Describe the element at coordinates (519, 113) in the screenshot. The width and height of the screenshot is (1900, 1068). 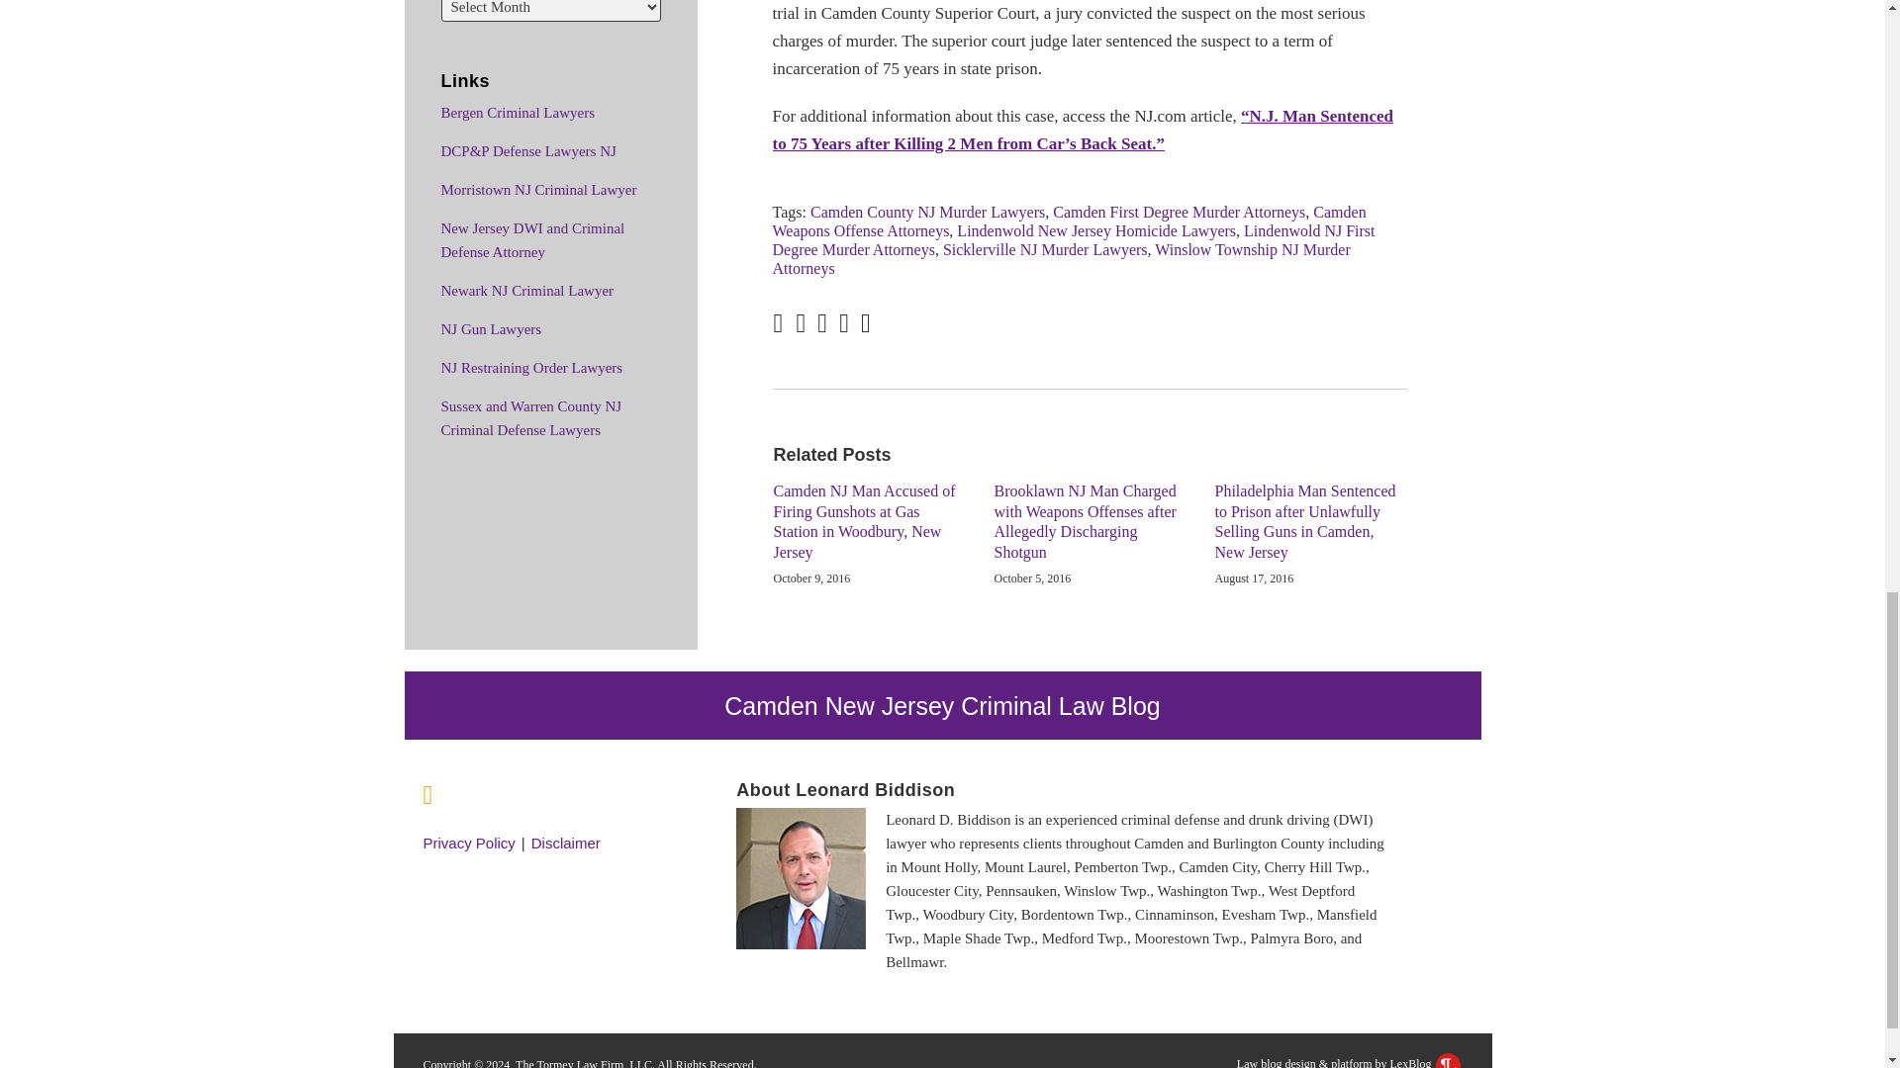
I see `Bergen Criminal Lawyers` at that location.